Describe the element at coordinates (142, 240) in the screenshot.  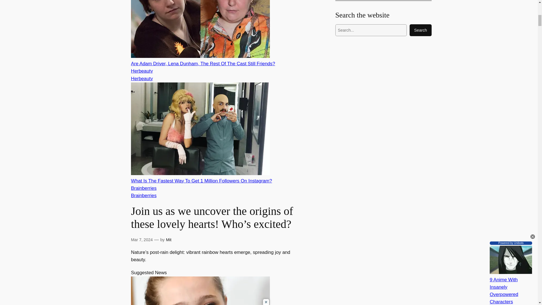
I see `Mar 7, 2024` at that location.